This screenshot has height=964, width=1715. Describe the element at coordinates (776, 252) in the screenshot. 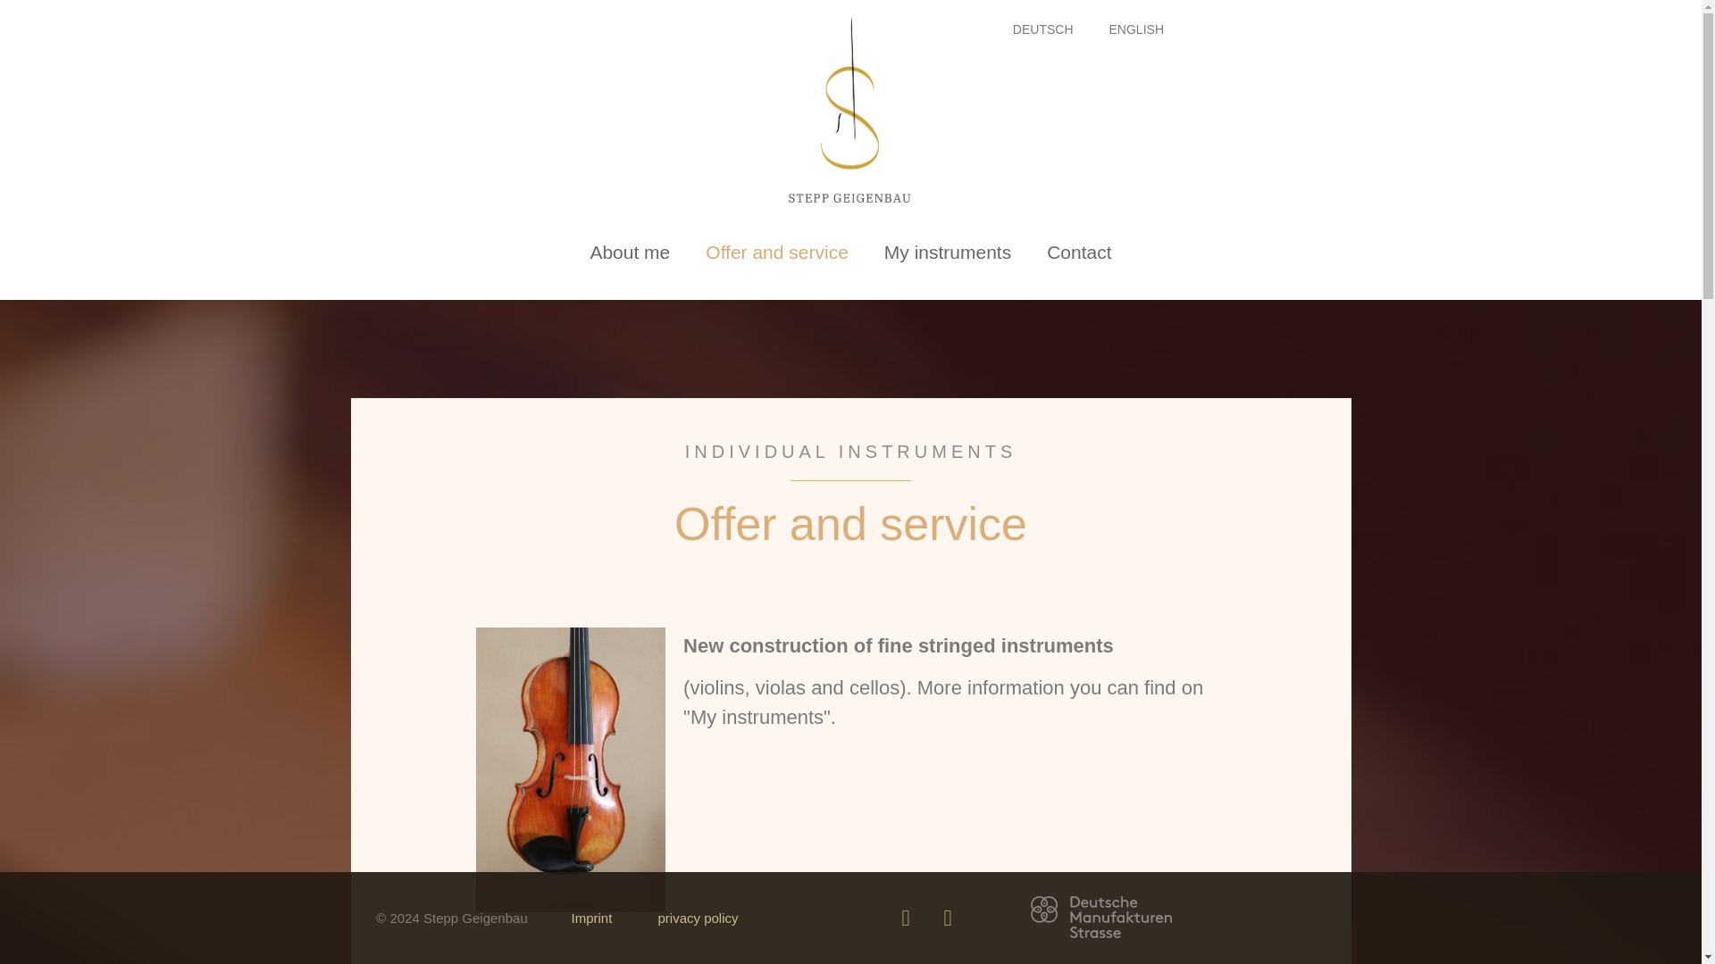

I see `Offer and service` at that location.